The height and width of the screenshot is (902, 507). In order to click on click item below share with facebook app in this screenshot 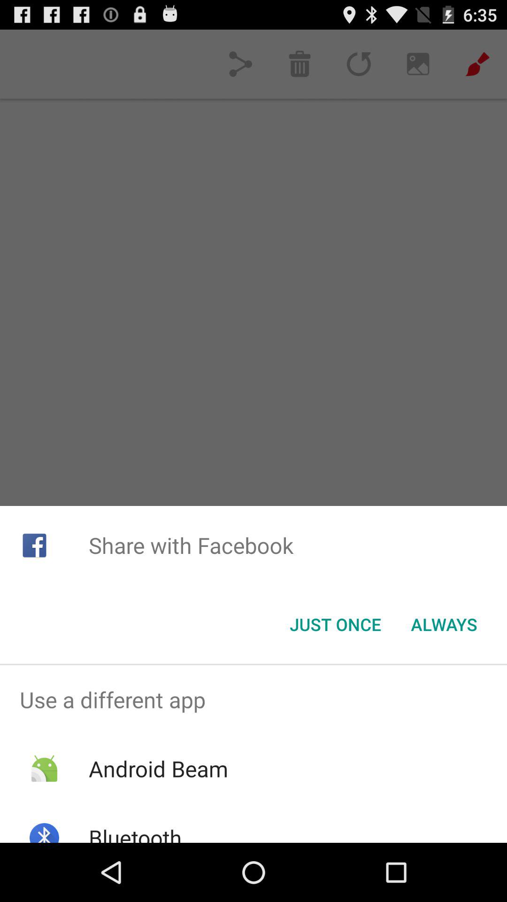, I will do `click(444, 624)`.